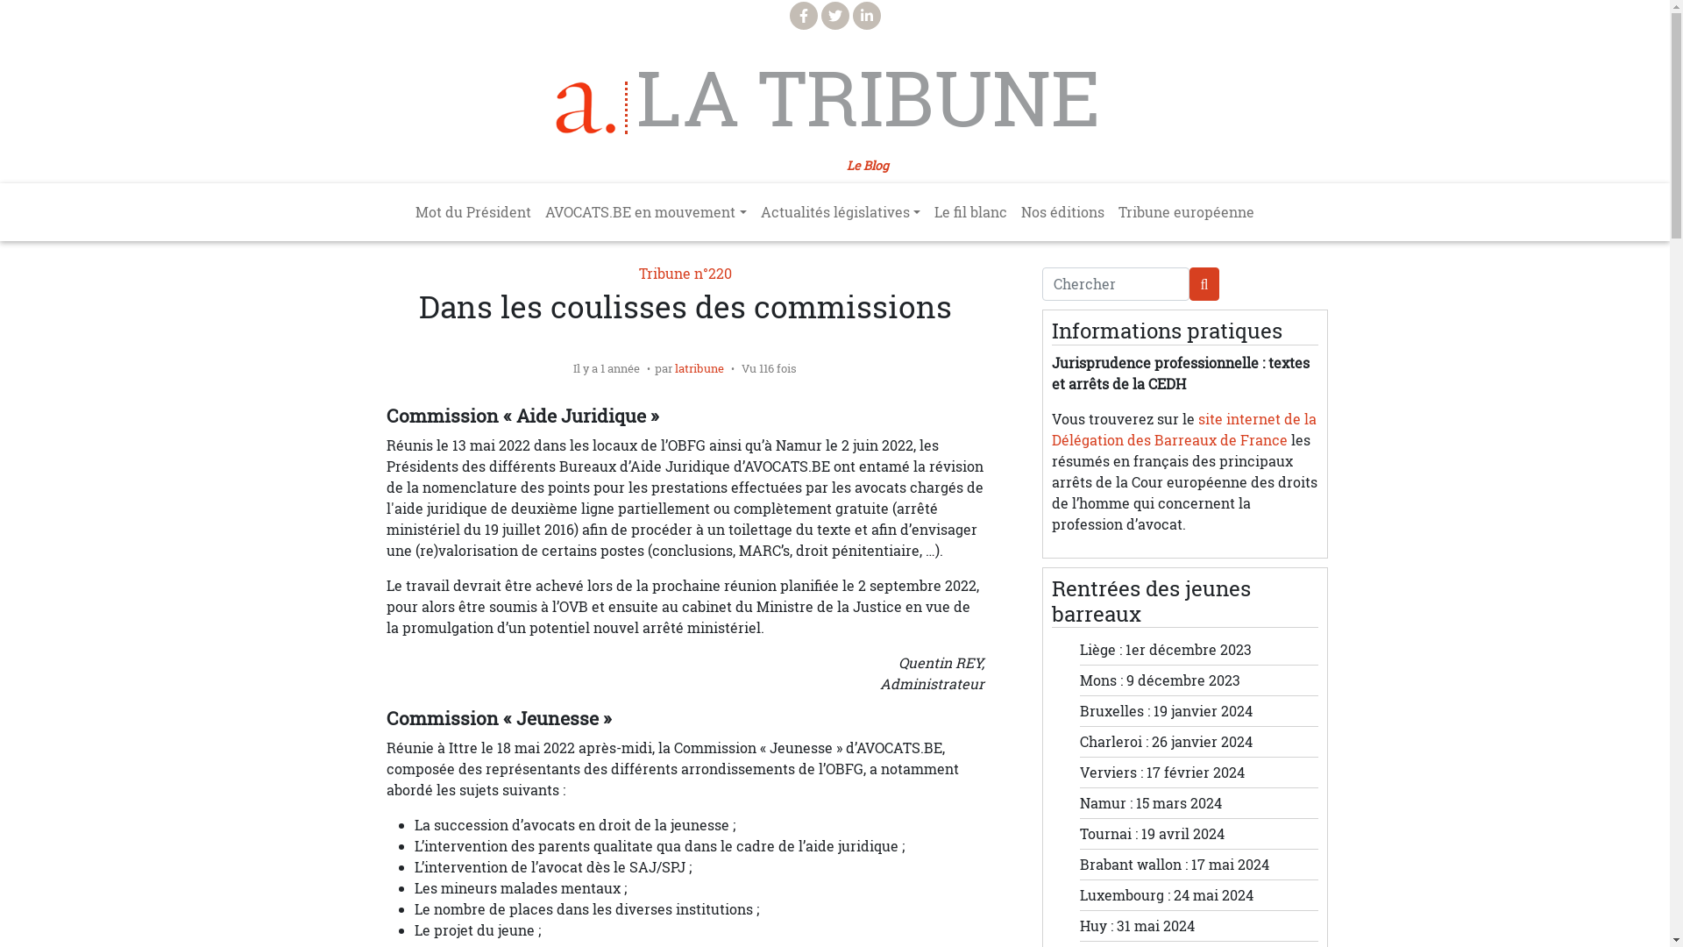  I want to click on Accueil, so click(592, 107).